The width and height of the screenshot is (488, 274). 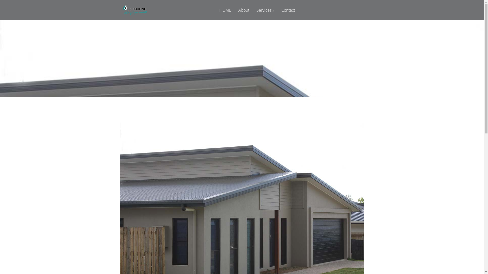 I want to click on Contact, so click(x=288, y=14).